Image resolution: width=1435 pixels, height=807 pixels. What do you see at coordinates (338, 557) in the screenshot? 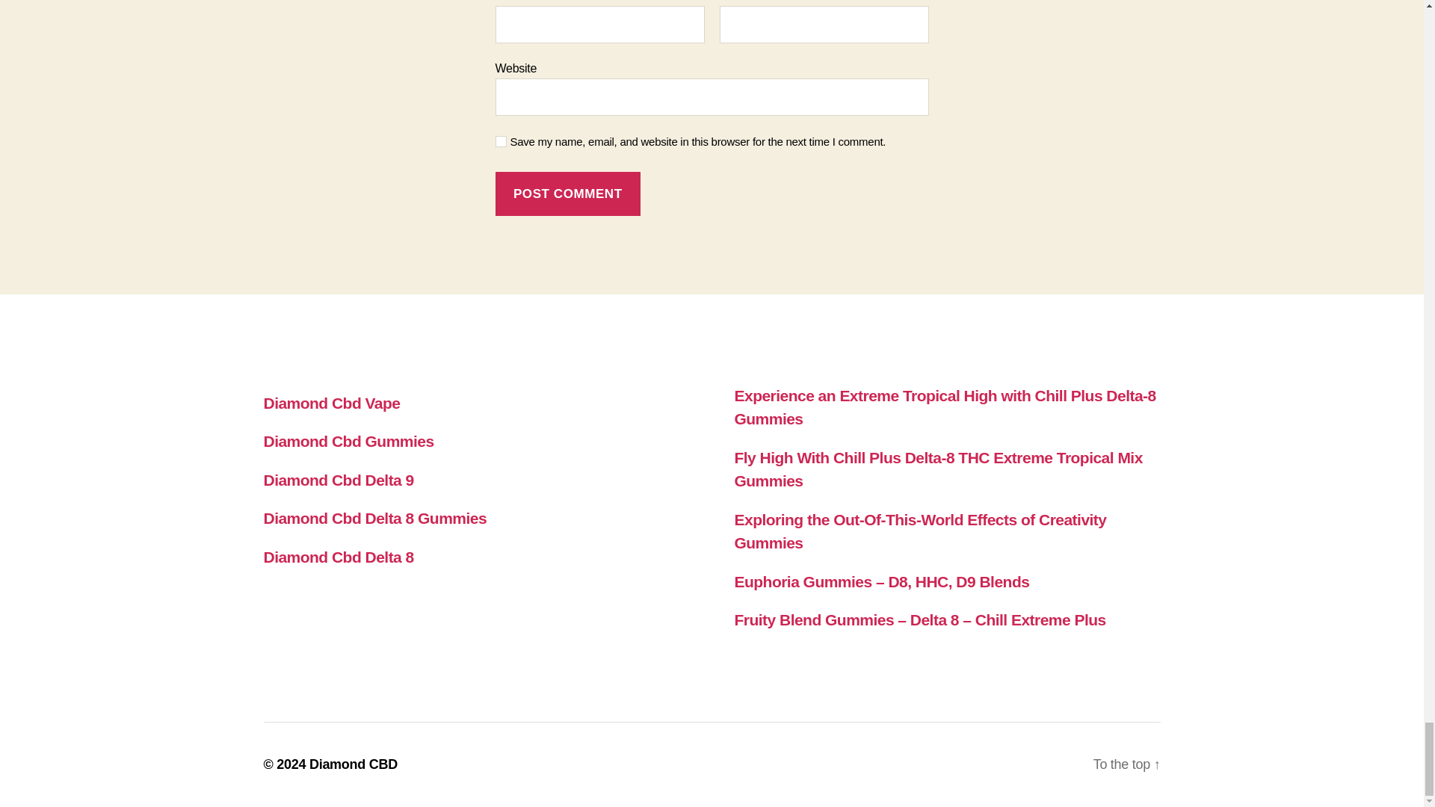
I see `Diamond Cbd Delta 8` at bounding box center [338, 557].